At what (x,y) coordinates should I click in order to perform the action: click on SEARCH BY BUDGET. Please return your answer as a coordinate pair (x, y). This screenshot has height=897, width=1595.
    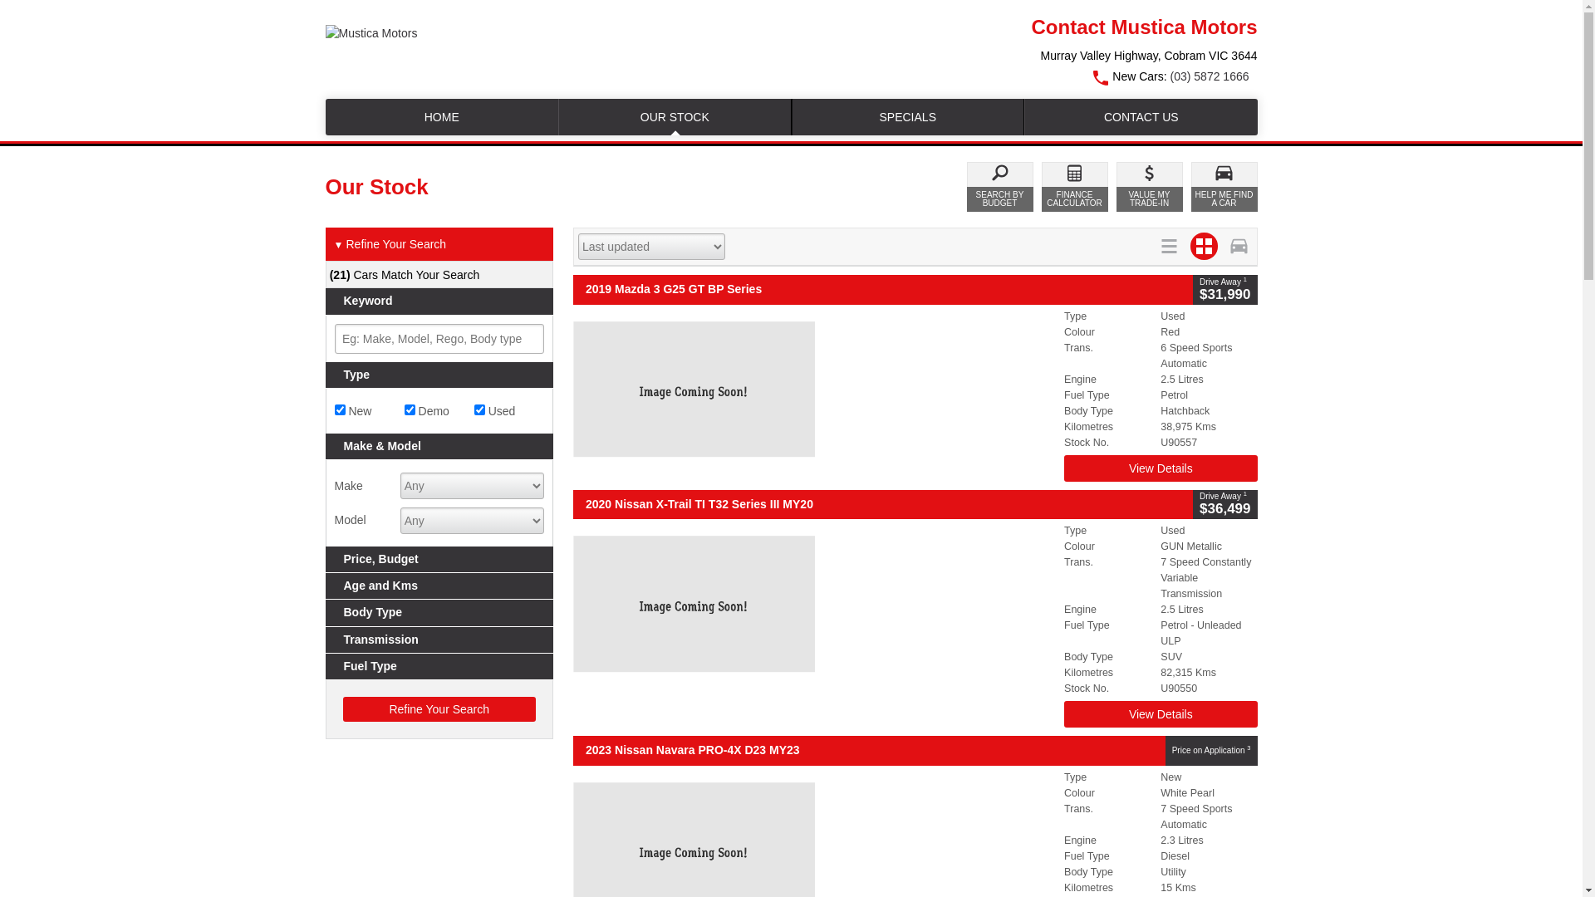
    Looking at the image, I should click on (1000, 187).